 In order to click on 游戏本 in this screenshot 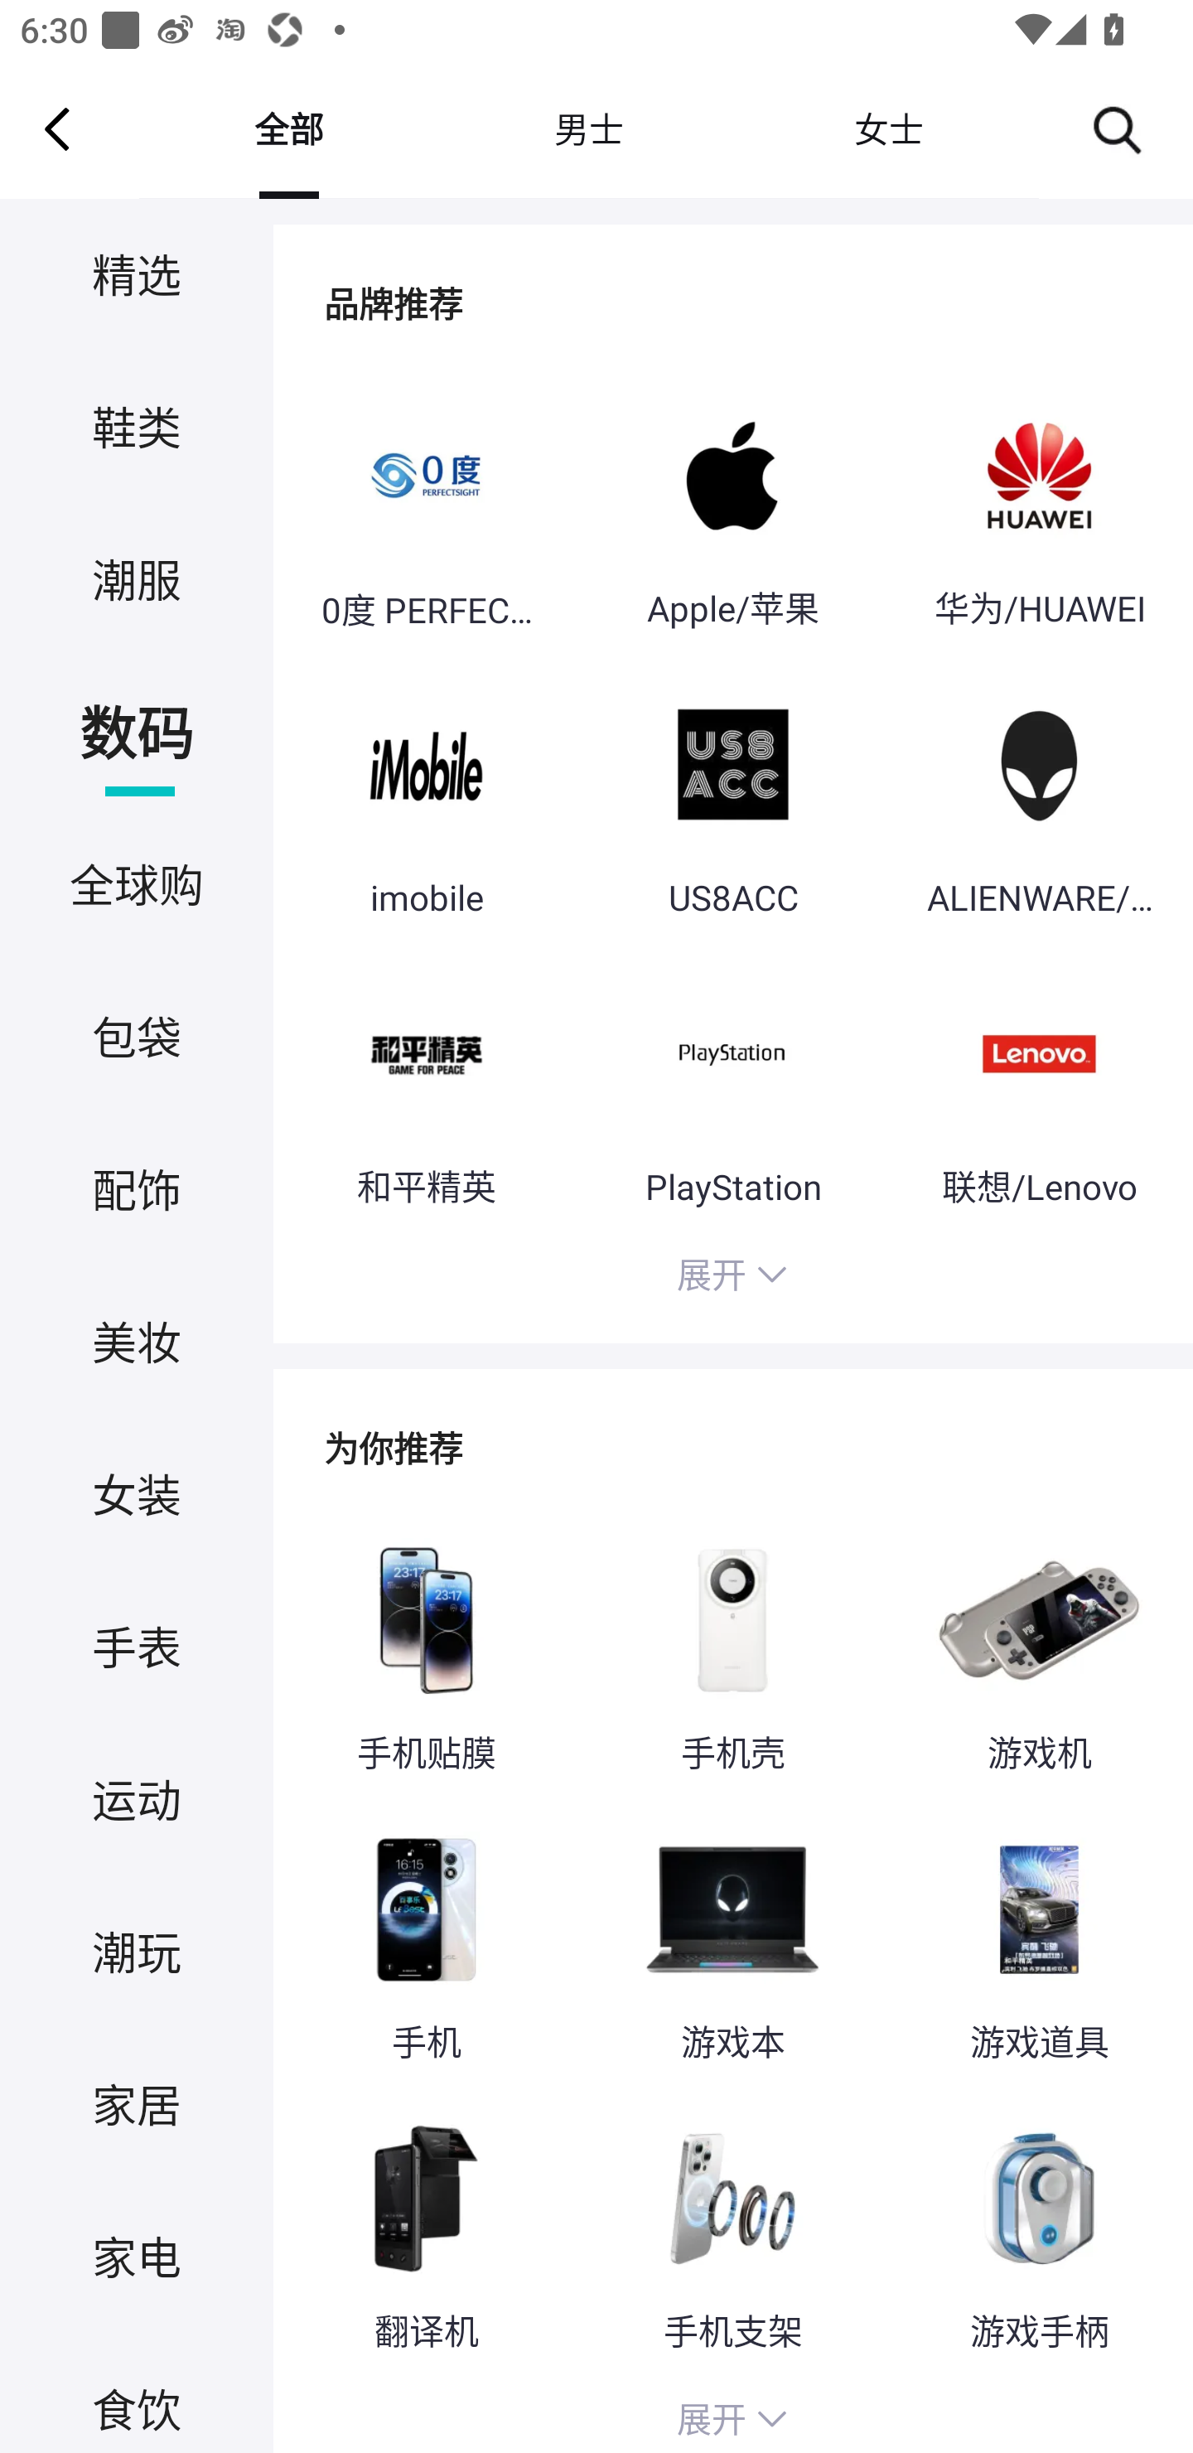, I will do `click(732, 1943)`.